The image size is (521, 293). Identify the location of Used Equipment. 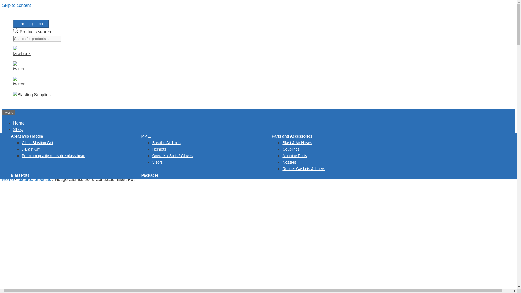
(29, 155).